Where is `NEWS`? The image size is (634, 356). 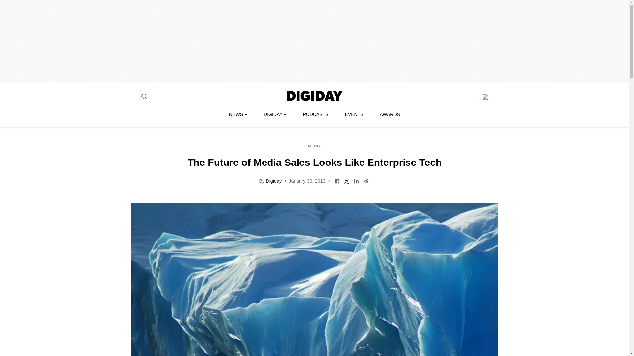 NEWS is located at coordinates (238, 114).